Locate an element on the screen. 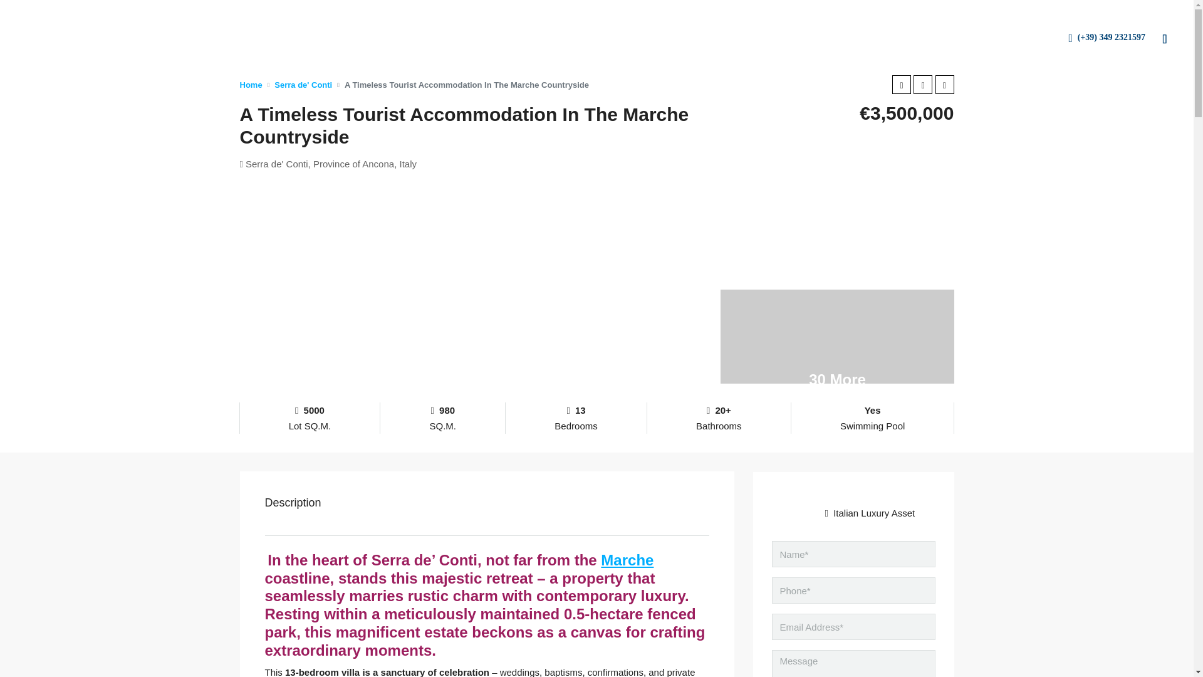  Home is located at coordinates (251, 84).